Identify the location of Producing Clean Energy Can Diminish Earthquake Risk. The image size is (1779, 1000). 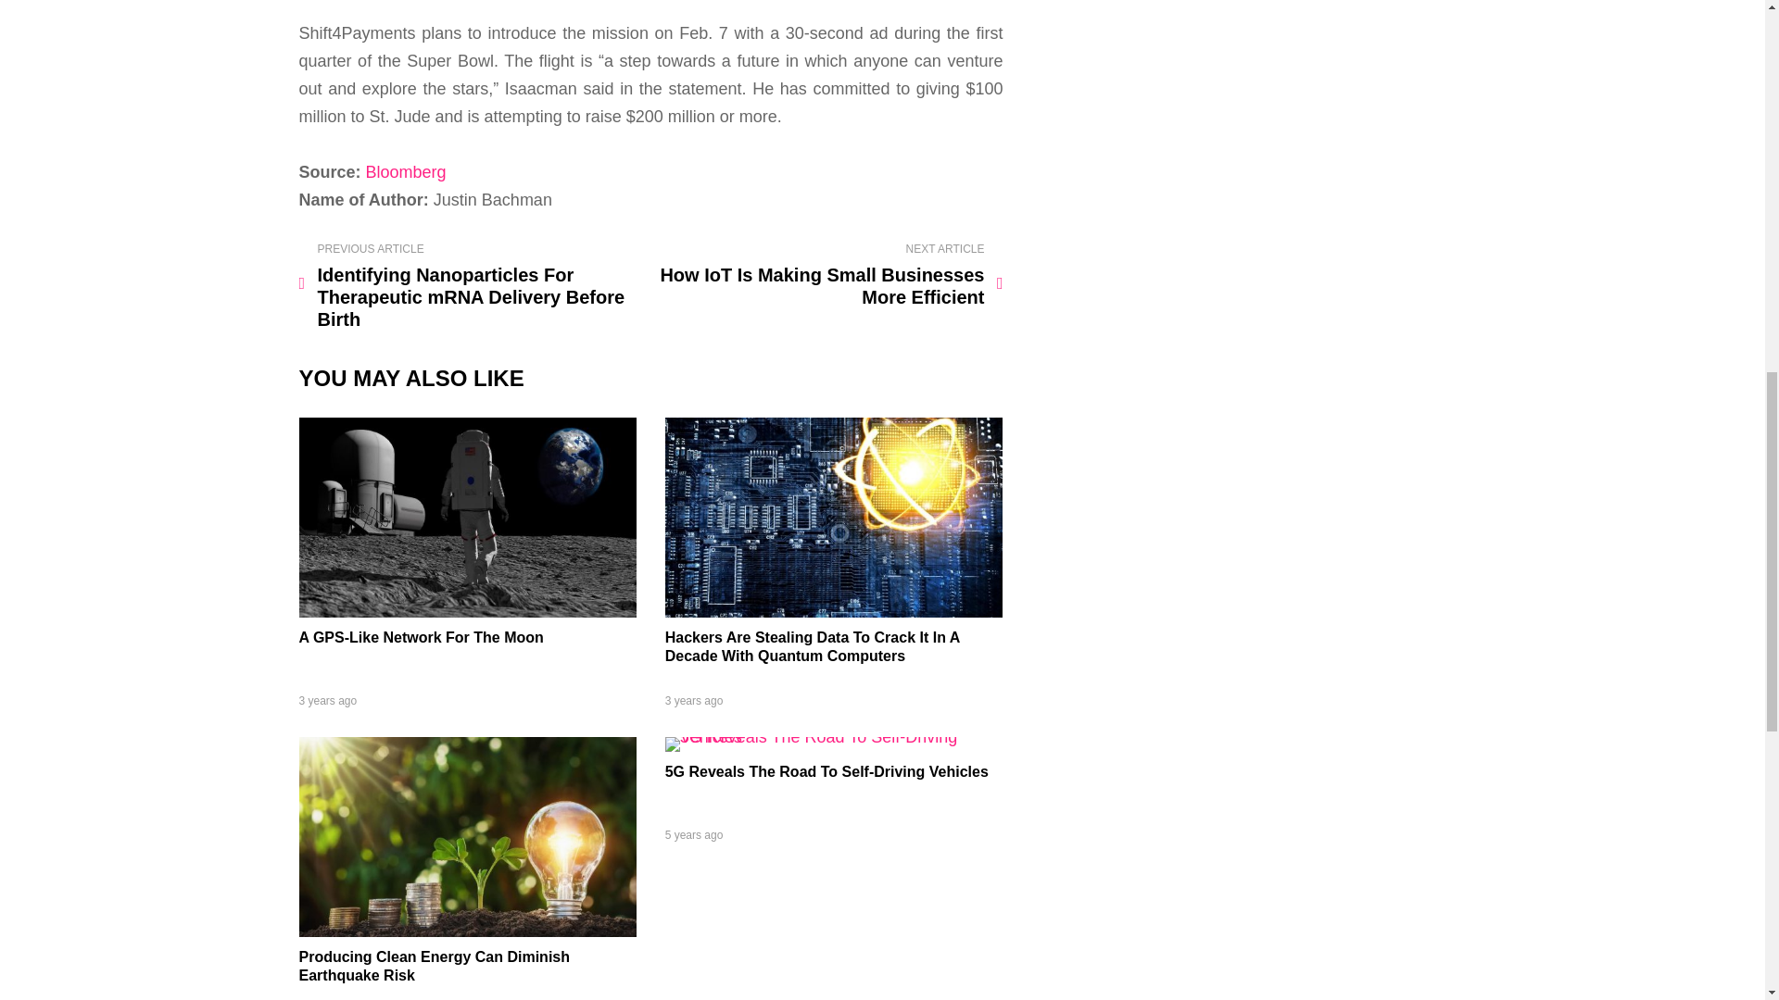
(467, 931).